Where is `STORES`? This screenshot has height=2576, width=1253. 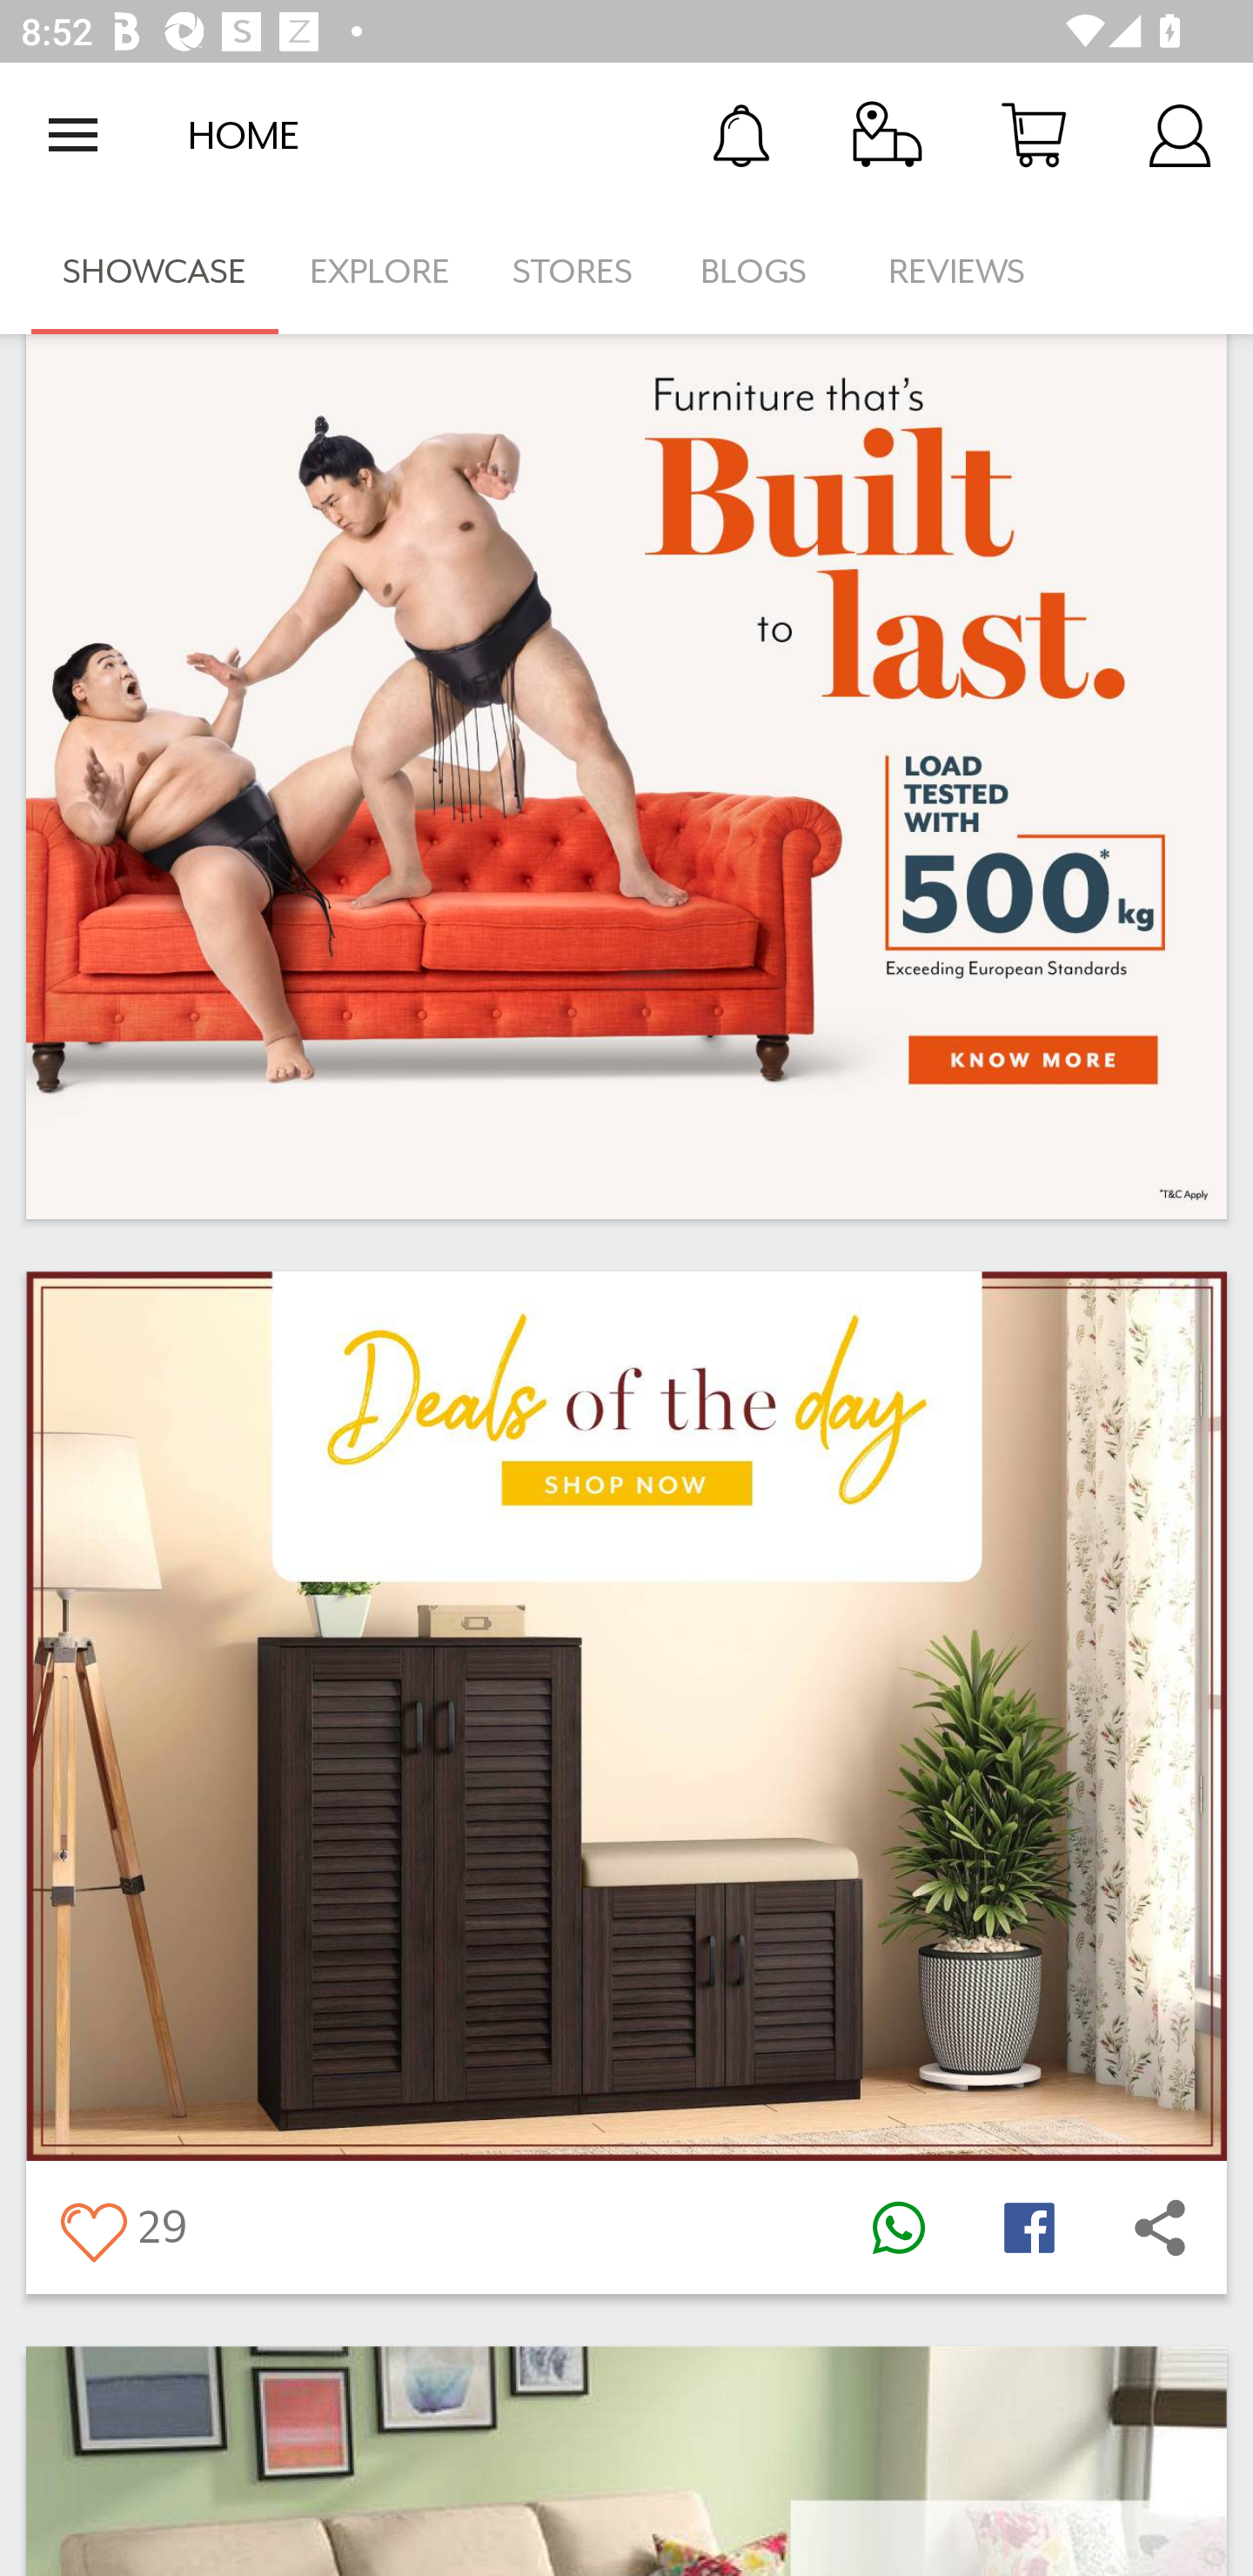 STORES is located at coordinates (574, 272).